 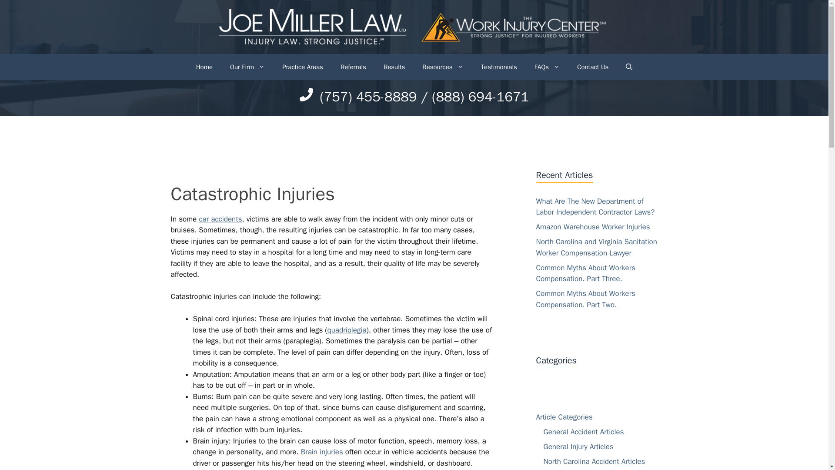 What do you see at coordinates (347, 330) in the screenshot?
I see `Quadriplegia` at bounding box center [347, 330].